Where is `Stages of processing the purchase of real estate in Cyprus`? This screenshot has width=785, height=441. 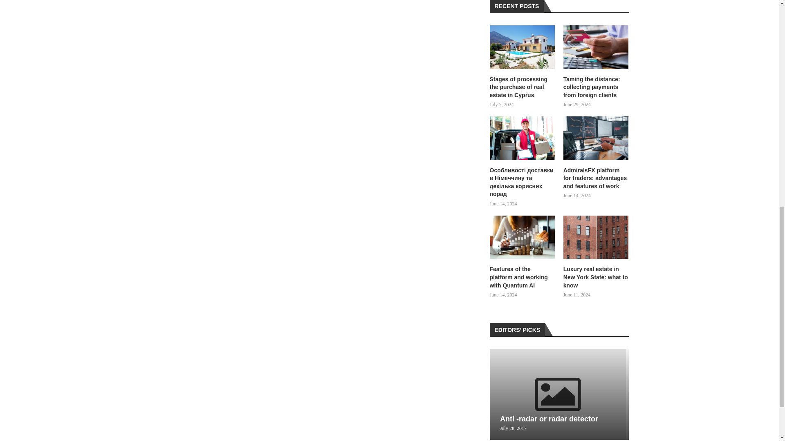 Stages of processing the purchase of real estate in Cyprus is located at coordinates (523, 47).